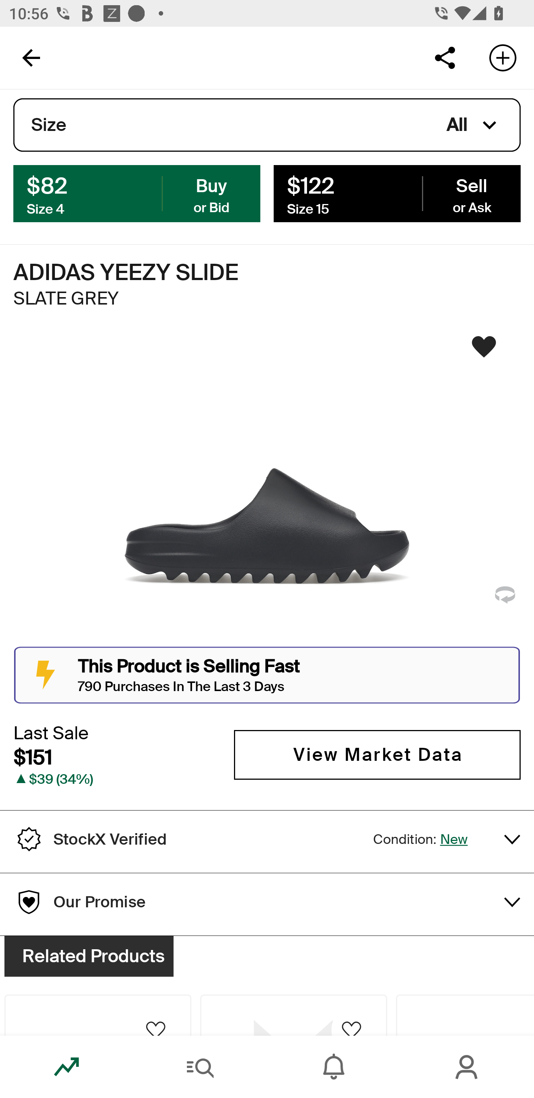 The width and height of the screenshot is (534, 1098). I want to click on Add, so click(503, 57).